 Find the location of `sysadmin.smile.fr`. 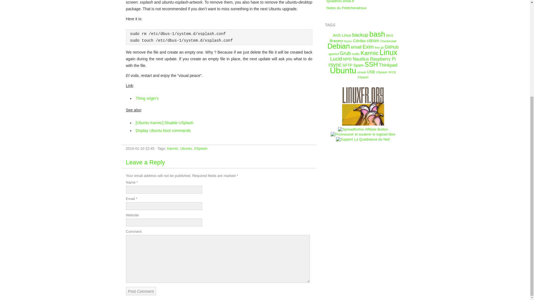

sysadmin.smile.fr is located at coordinates (340, 1).